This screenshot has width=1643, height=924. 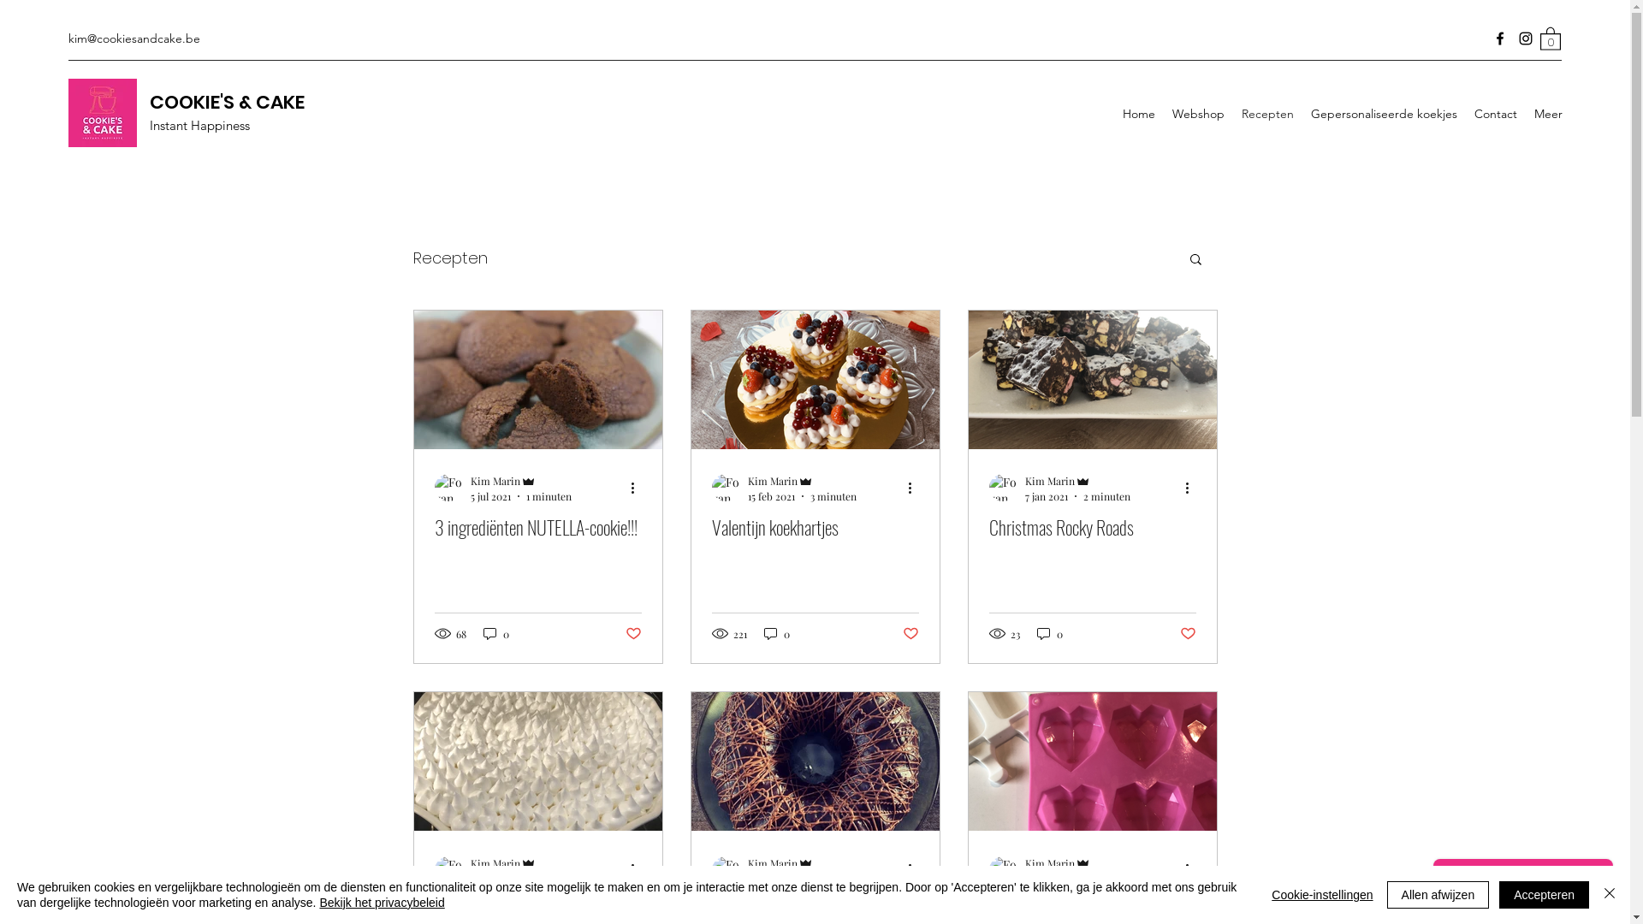 I want to click on Allen afwijzen, so click(x=1438, y=895).